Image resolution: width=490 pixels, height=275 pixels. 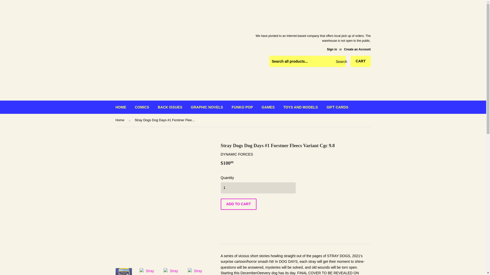 What do you see at coordinates (361, 61) in the screenshot?
I see `CART` at bounding box center [361, 61].